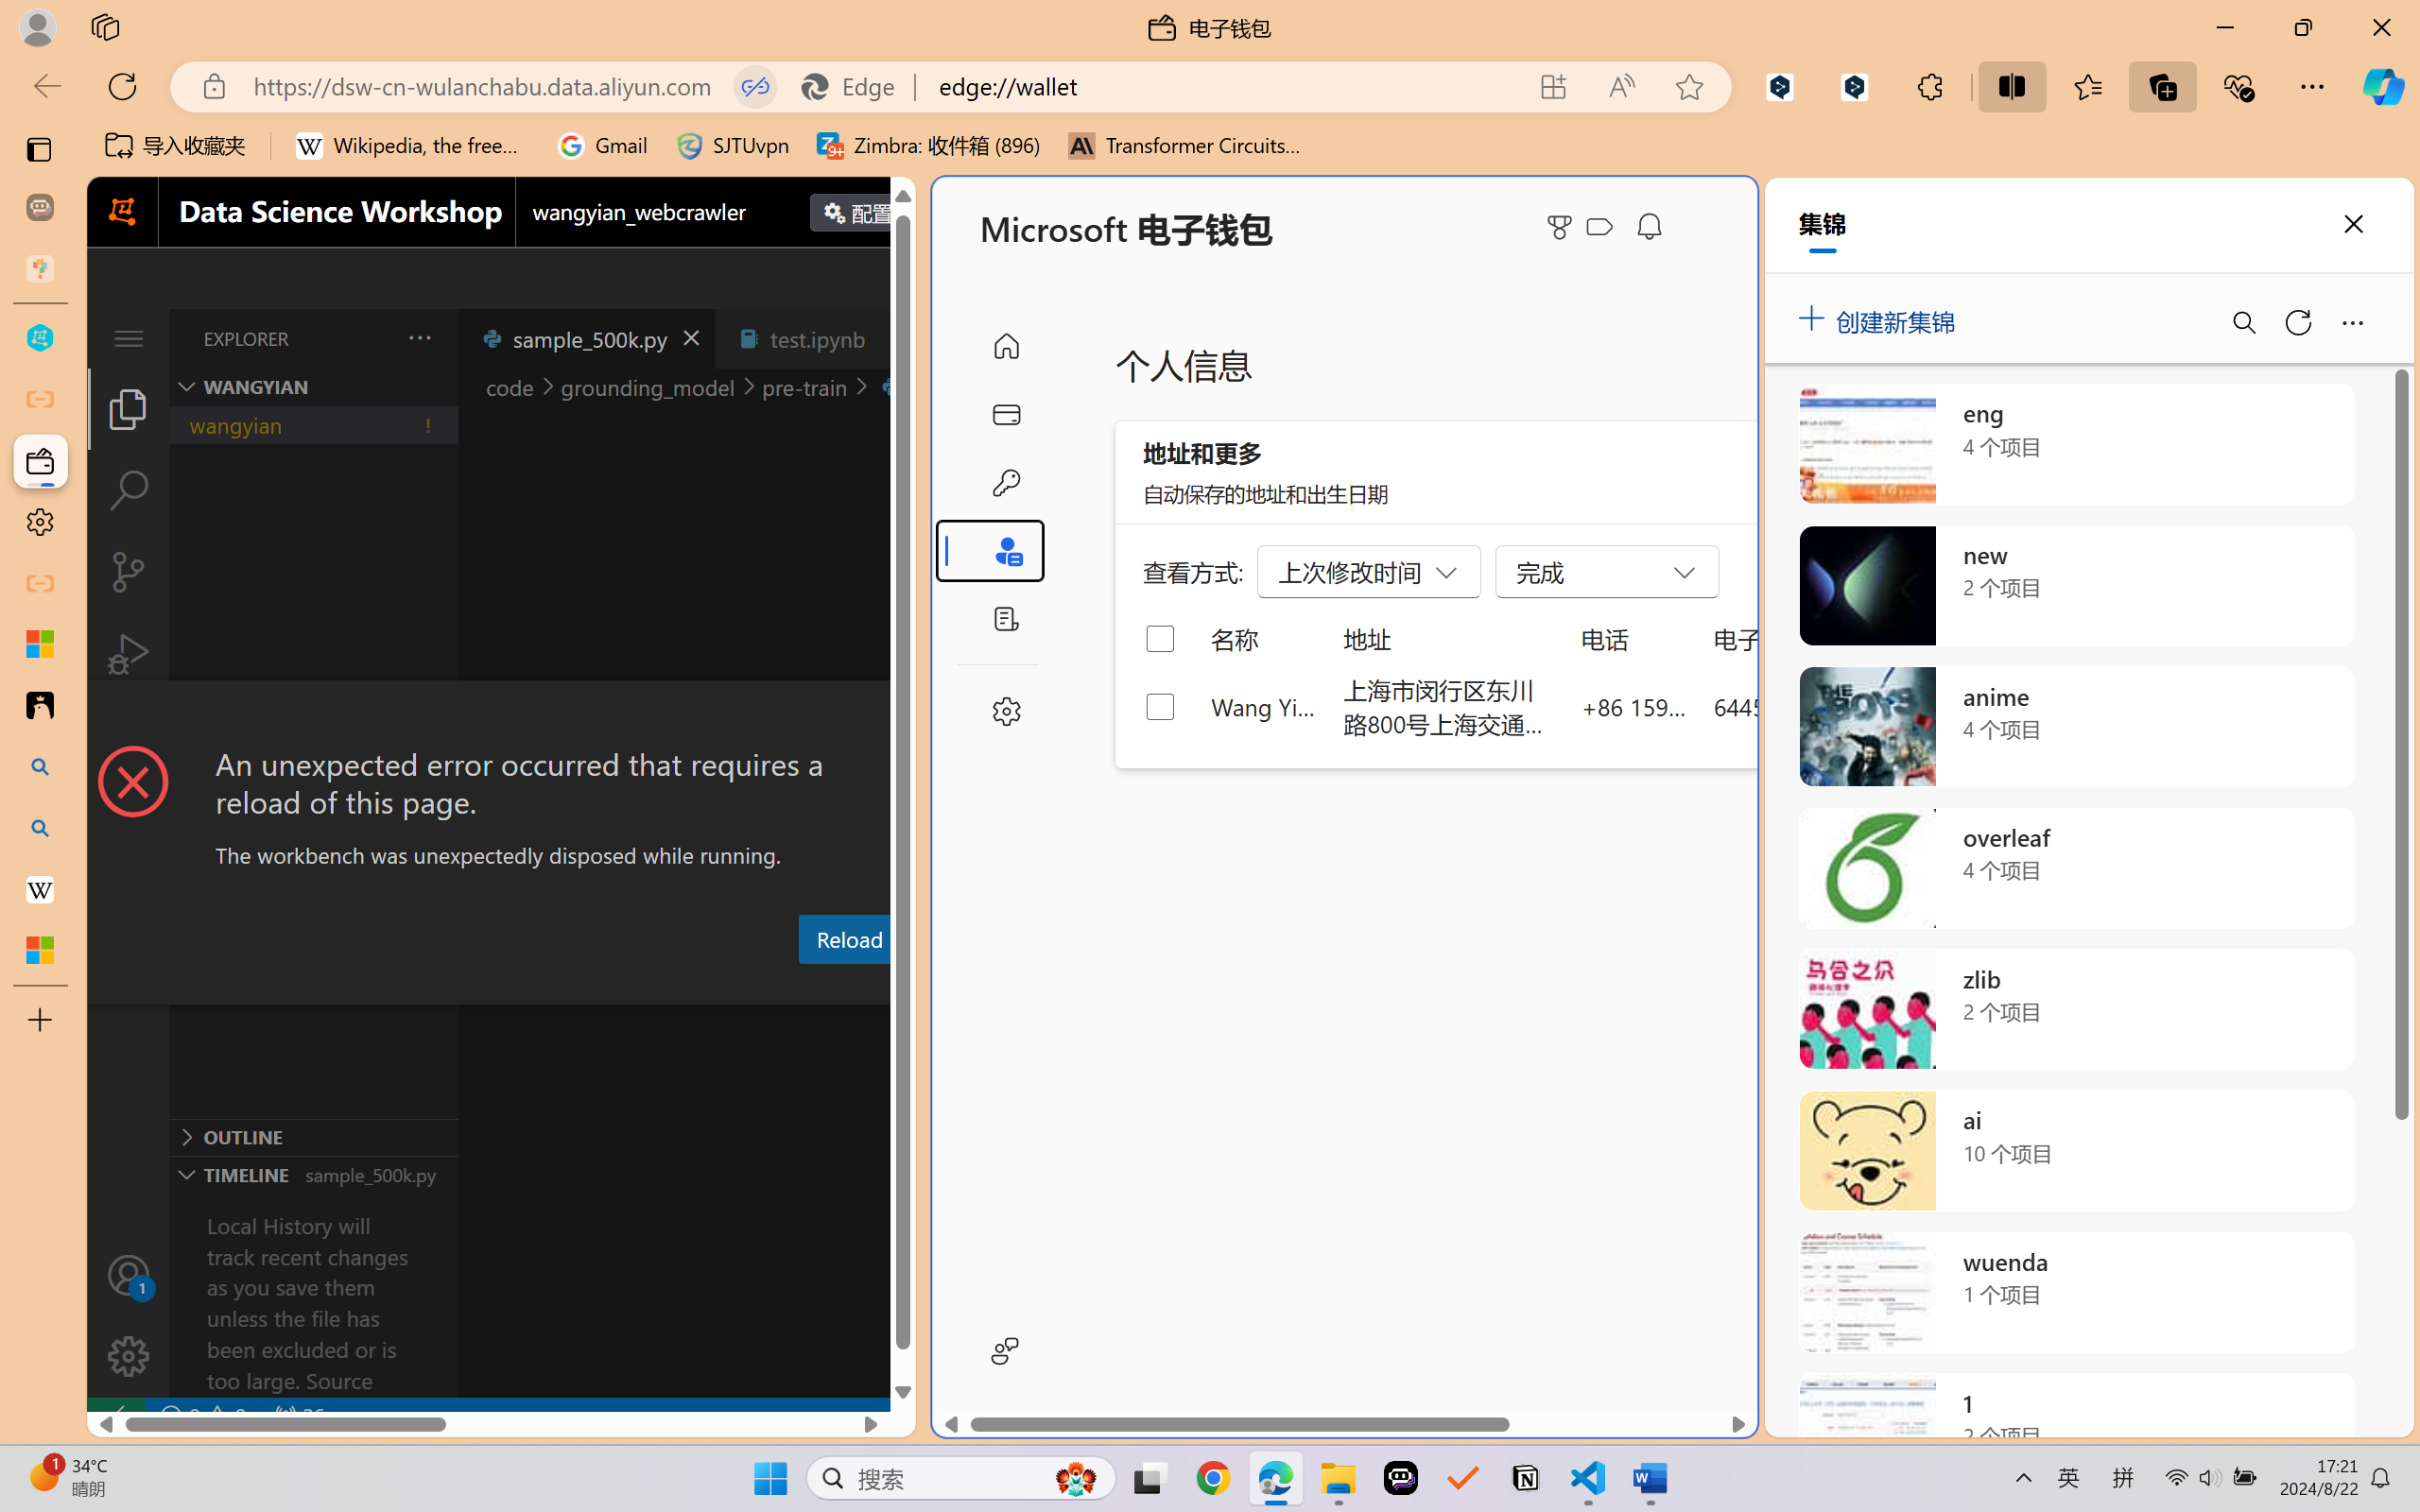  I want to click on Adjust indents and spacing - Microsoft Support, so click(40, 644).